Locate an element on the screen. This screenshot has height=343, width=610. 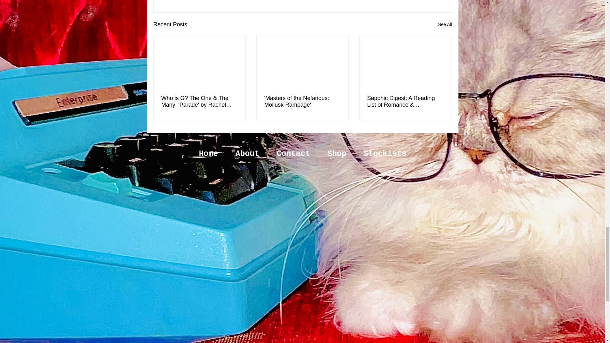
Stockists is located at coordinates (385, 154).